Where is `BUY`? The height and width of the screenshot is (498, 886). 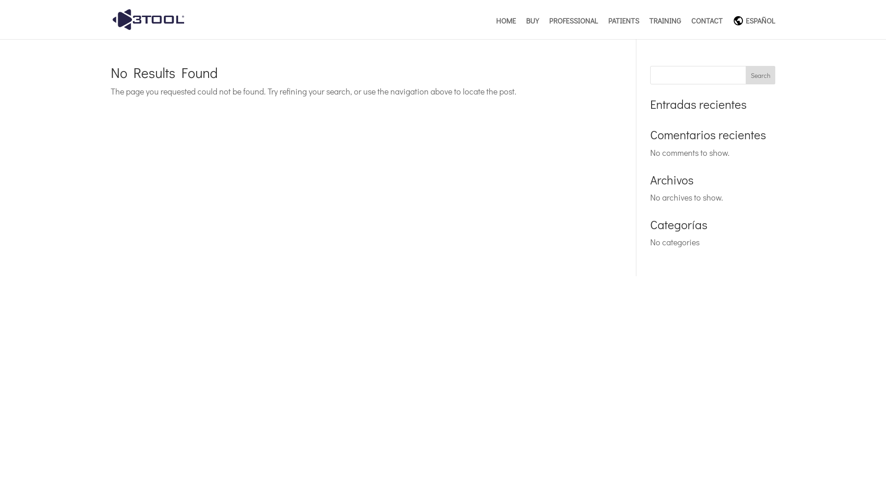
BUY is located at coordinates (533, 27).